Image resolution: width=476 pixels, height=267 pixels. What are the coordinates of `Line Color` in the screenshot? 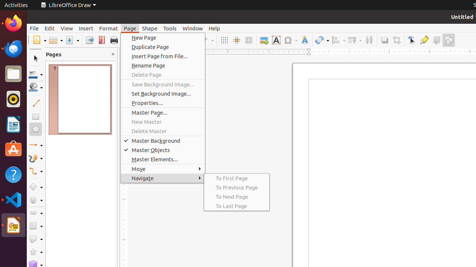 It's located at (36, 74).